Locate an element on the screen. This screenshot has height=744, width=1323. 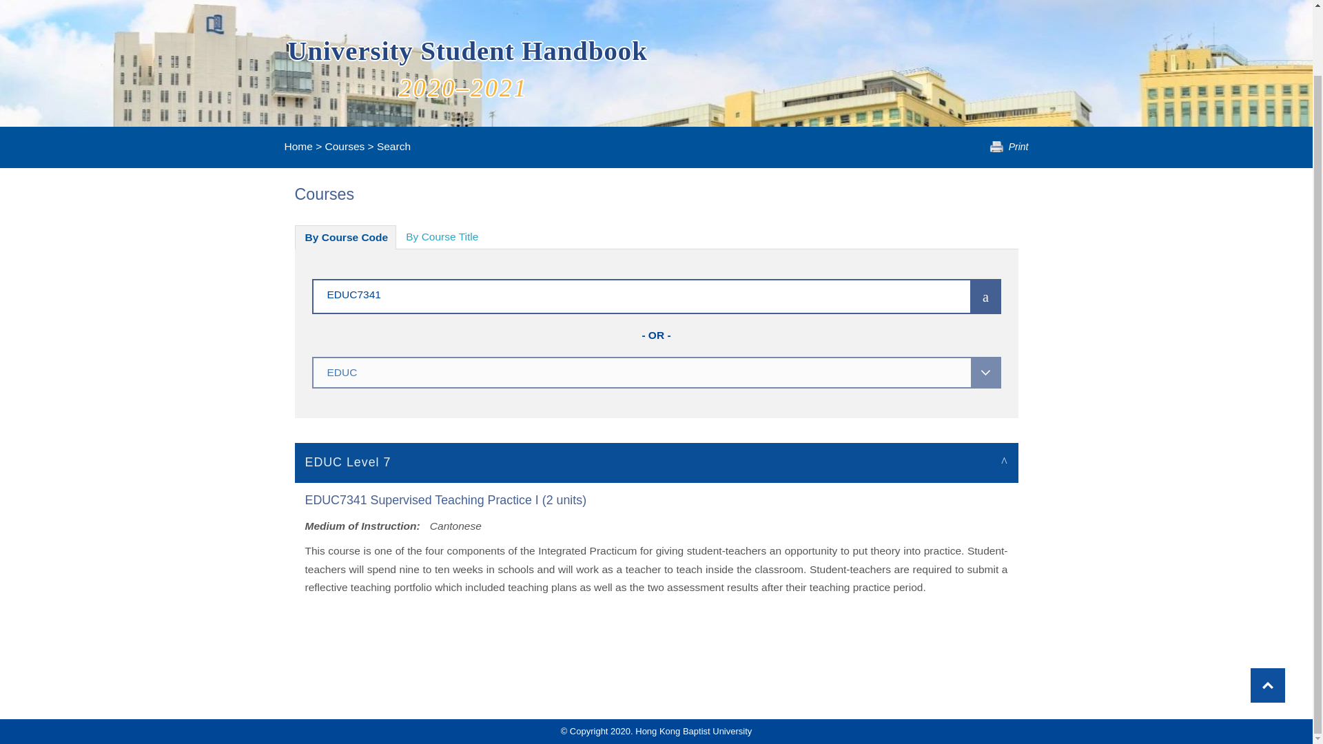
Home is located at coordinates (298, 146).